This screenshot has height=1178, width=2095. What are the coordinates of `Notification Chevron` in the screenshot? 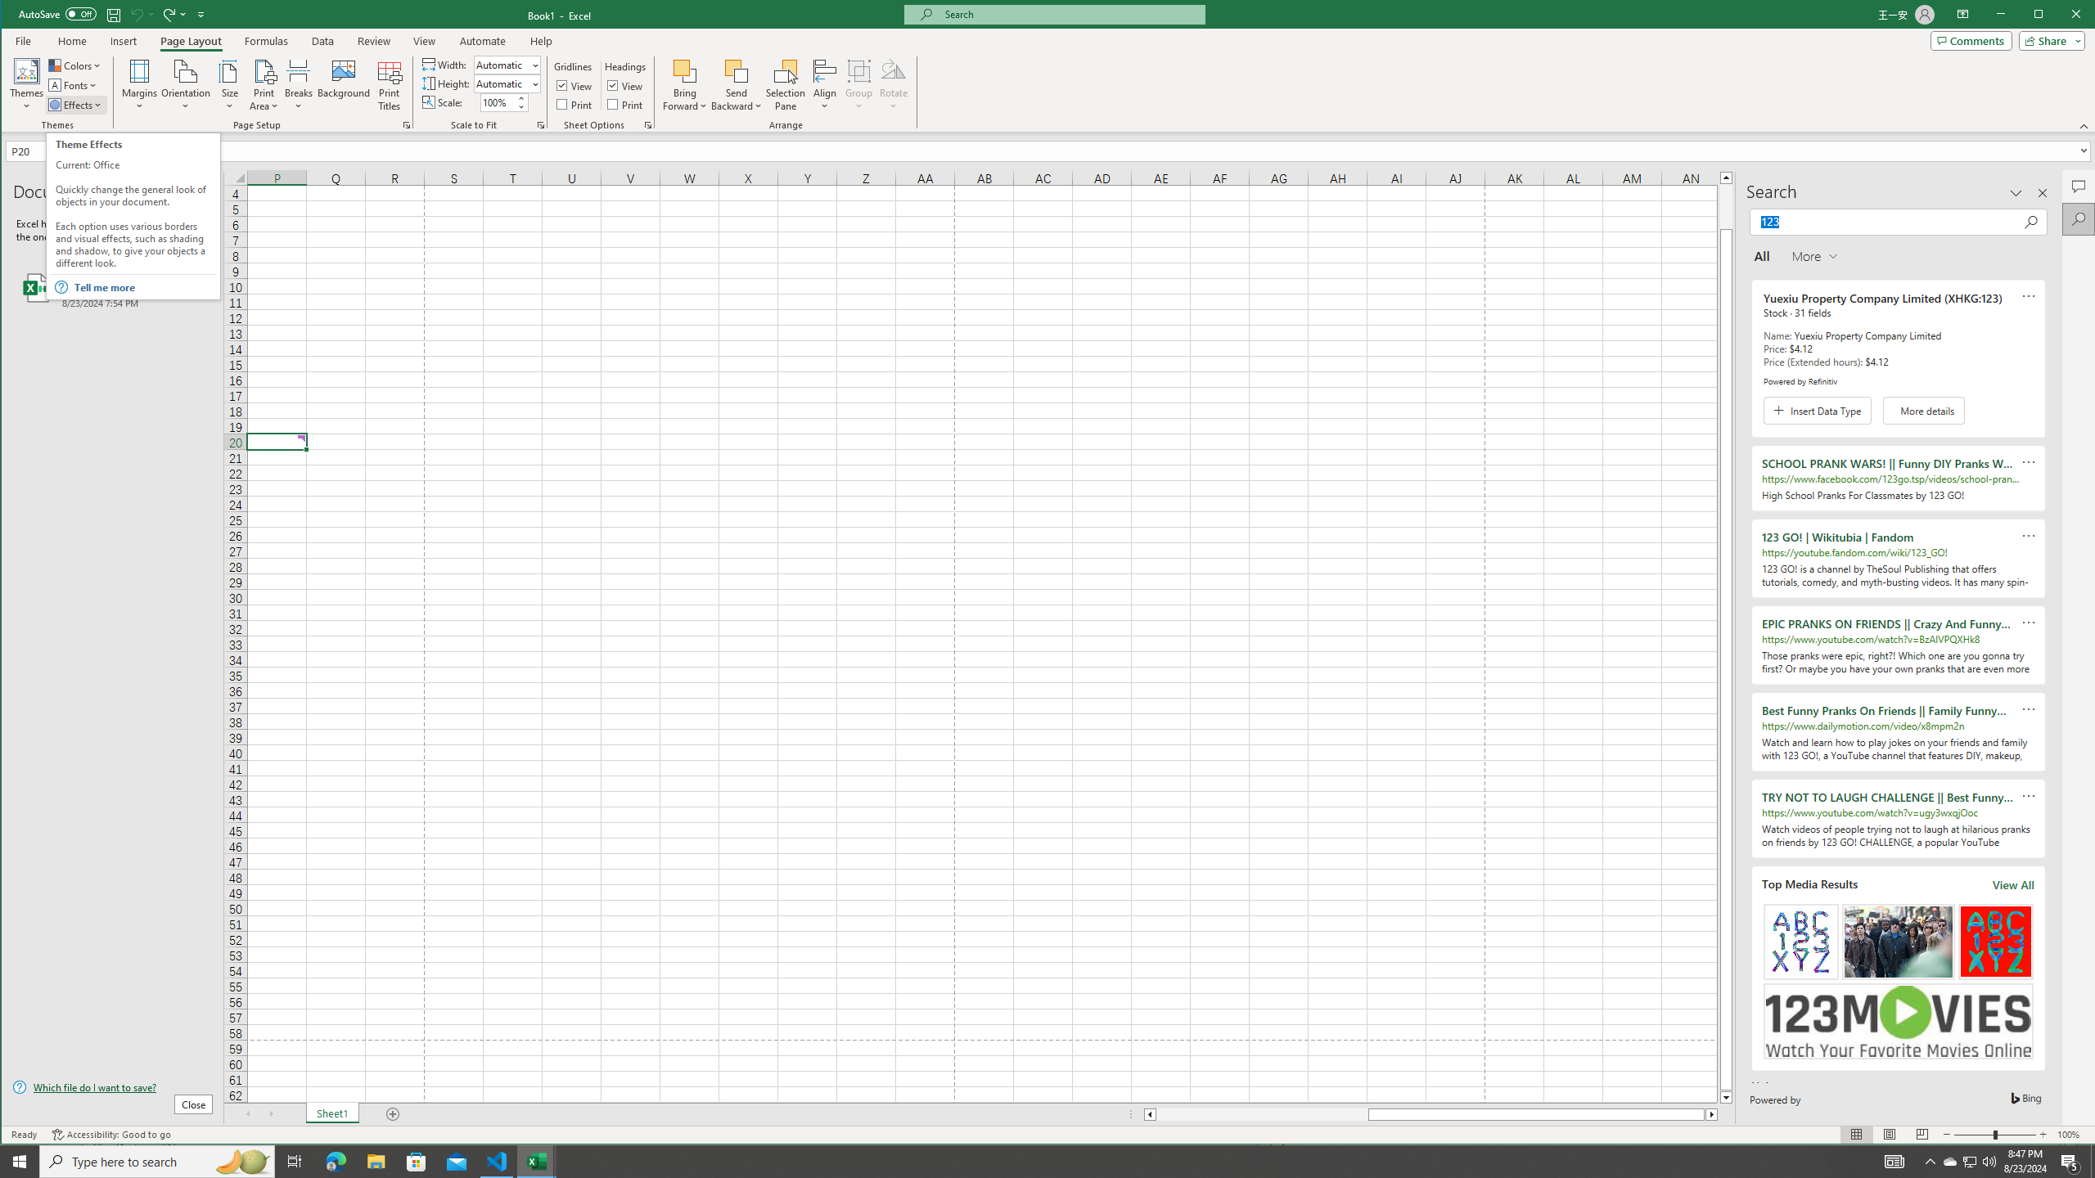 It's located at (1930, 1162).